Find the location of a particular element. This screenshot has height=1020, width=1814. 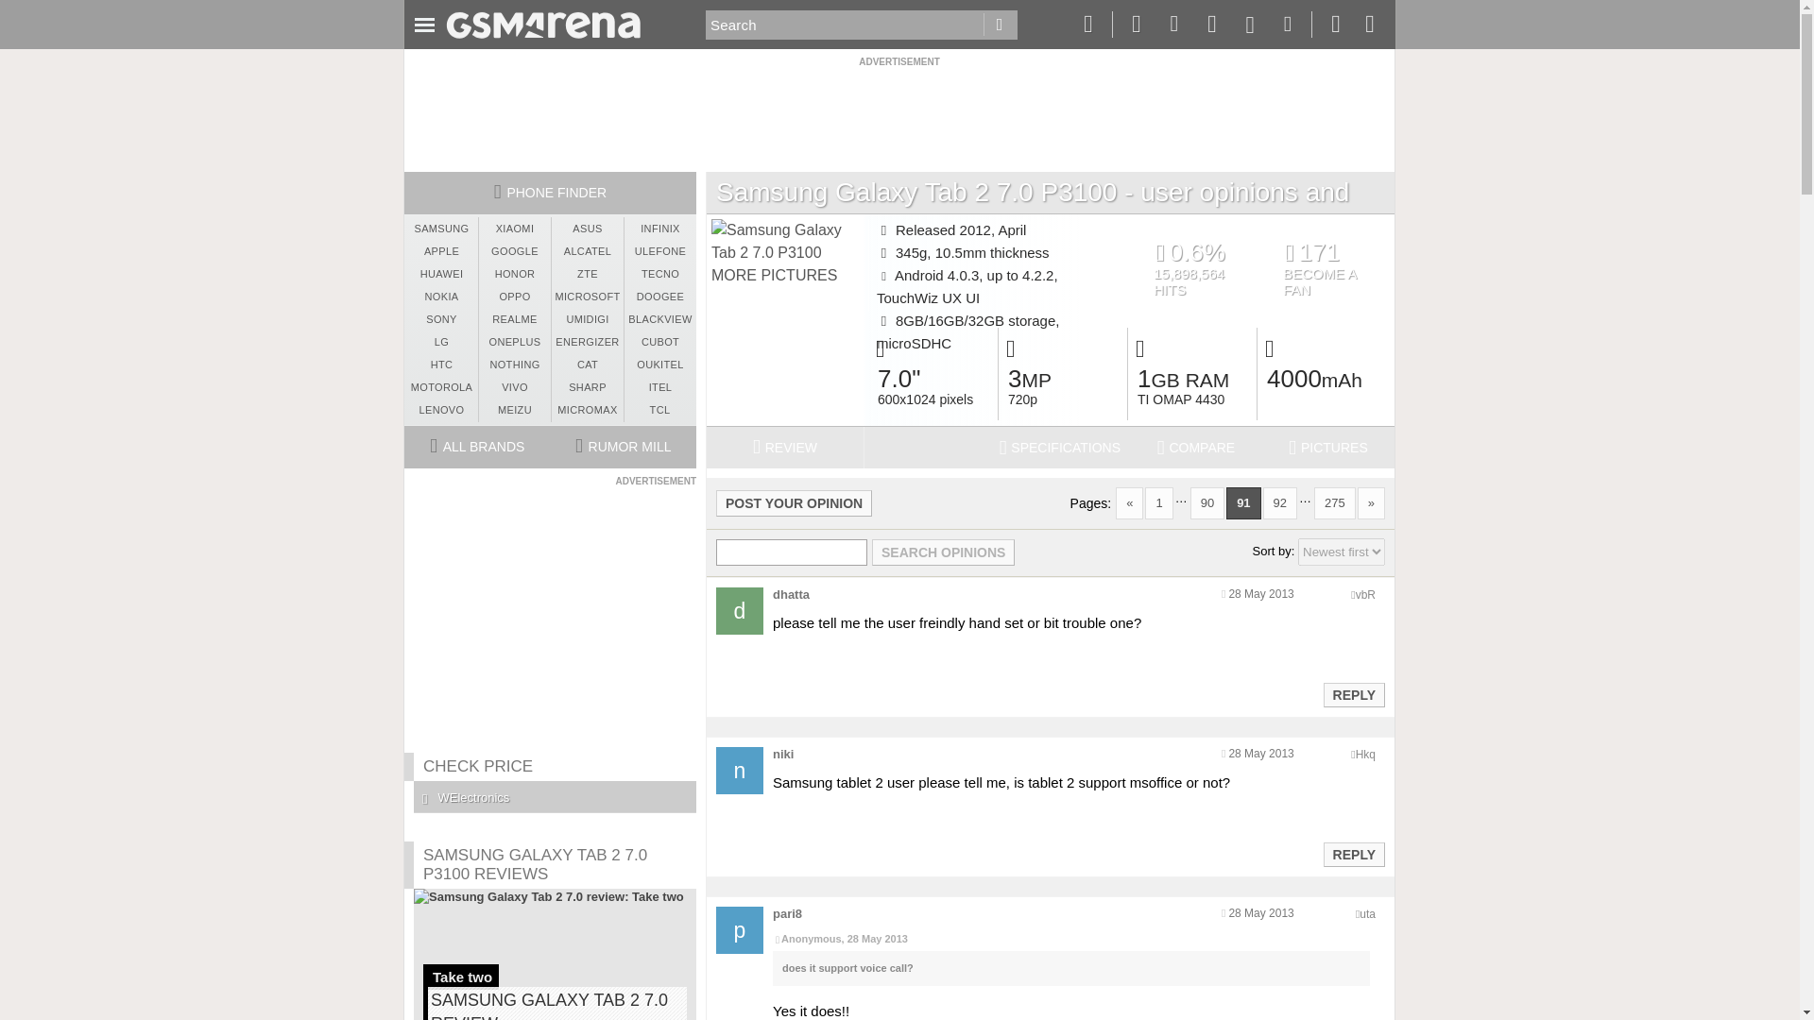

POST YOUR OPINION is located at coordinates (794, 502).